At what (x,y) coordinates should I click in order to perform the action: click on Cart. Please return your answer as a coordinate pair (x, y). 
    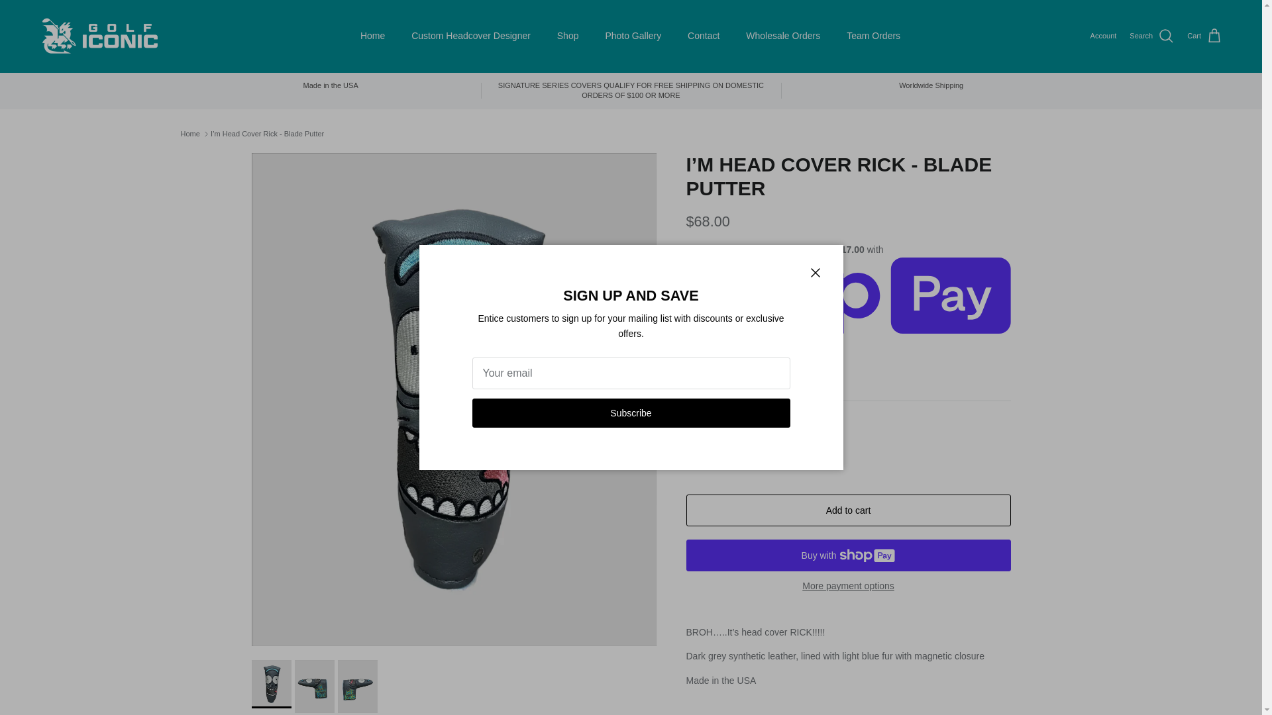
    Looking at the image, I should click on (1204, 36).